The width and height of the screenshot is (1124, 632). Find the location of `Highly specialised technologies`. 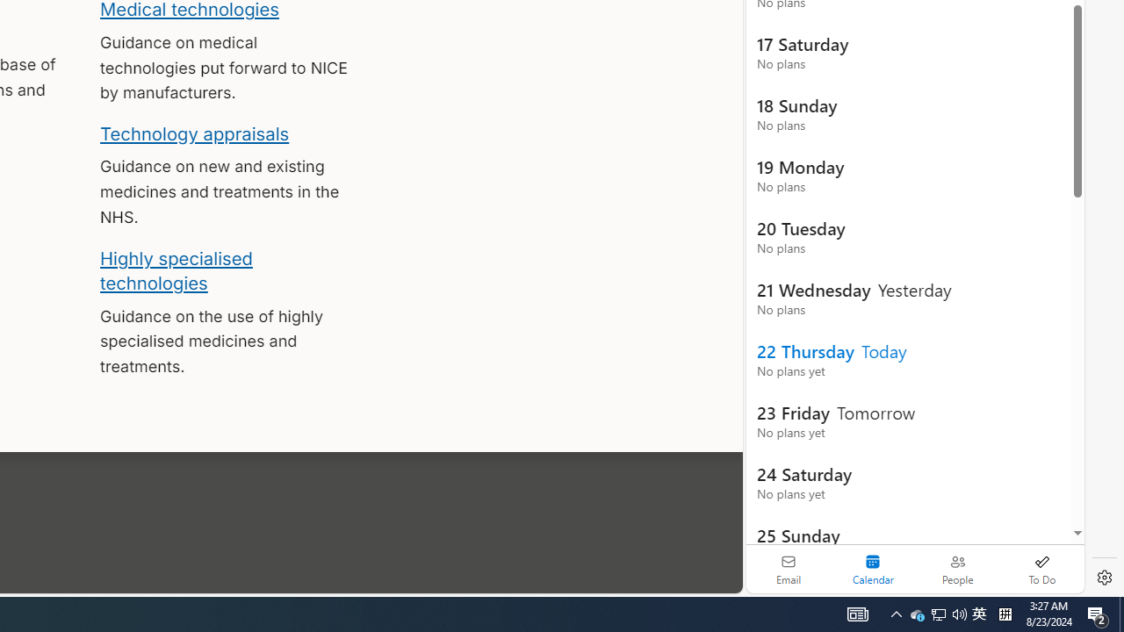

Highly specialised technologies is located at coordinates (176, 270).